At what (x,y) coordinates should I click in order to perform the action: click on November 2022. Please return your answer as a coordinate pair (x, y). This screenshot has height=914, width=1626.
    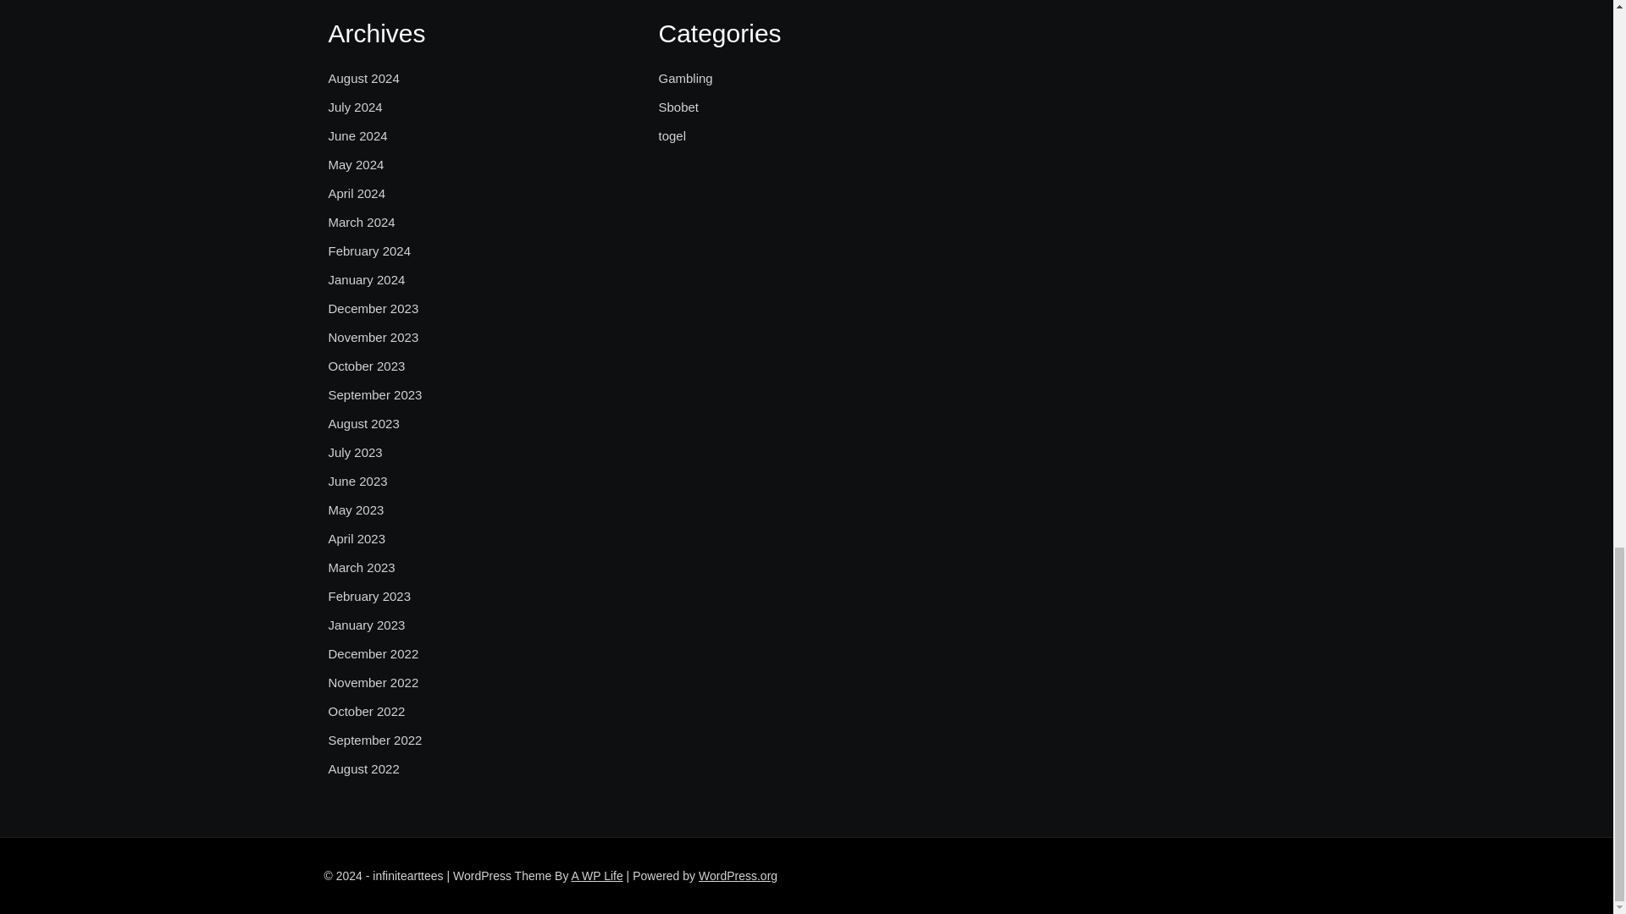
    Looking at the image, I should click on (373, 682).